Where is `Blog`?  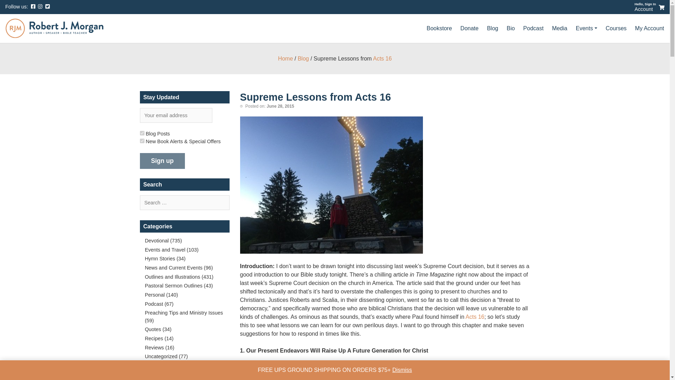 Blog is located at coordinates (303, 58).